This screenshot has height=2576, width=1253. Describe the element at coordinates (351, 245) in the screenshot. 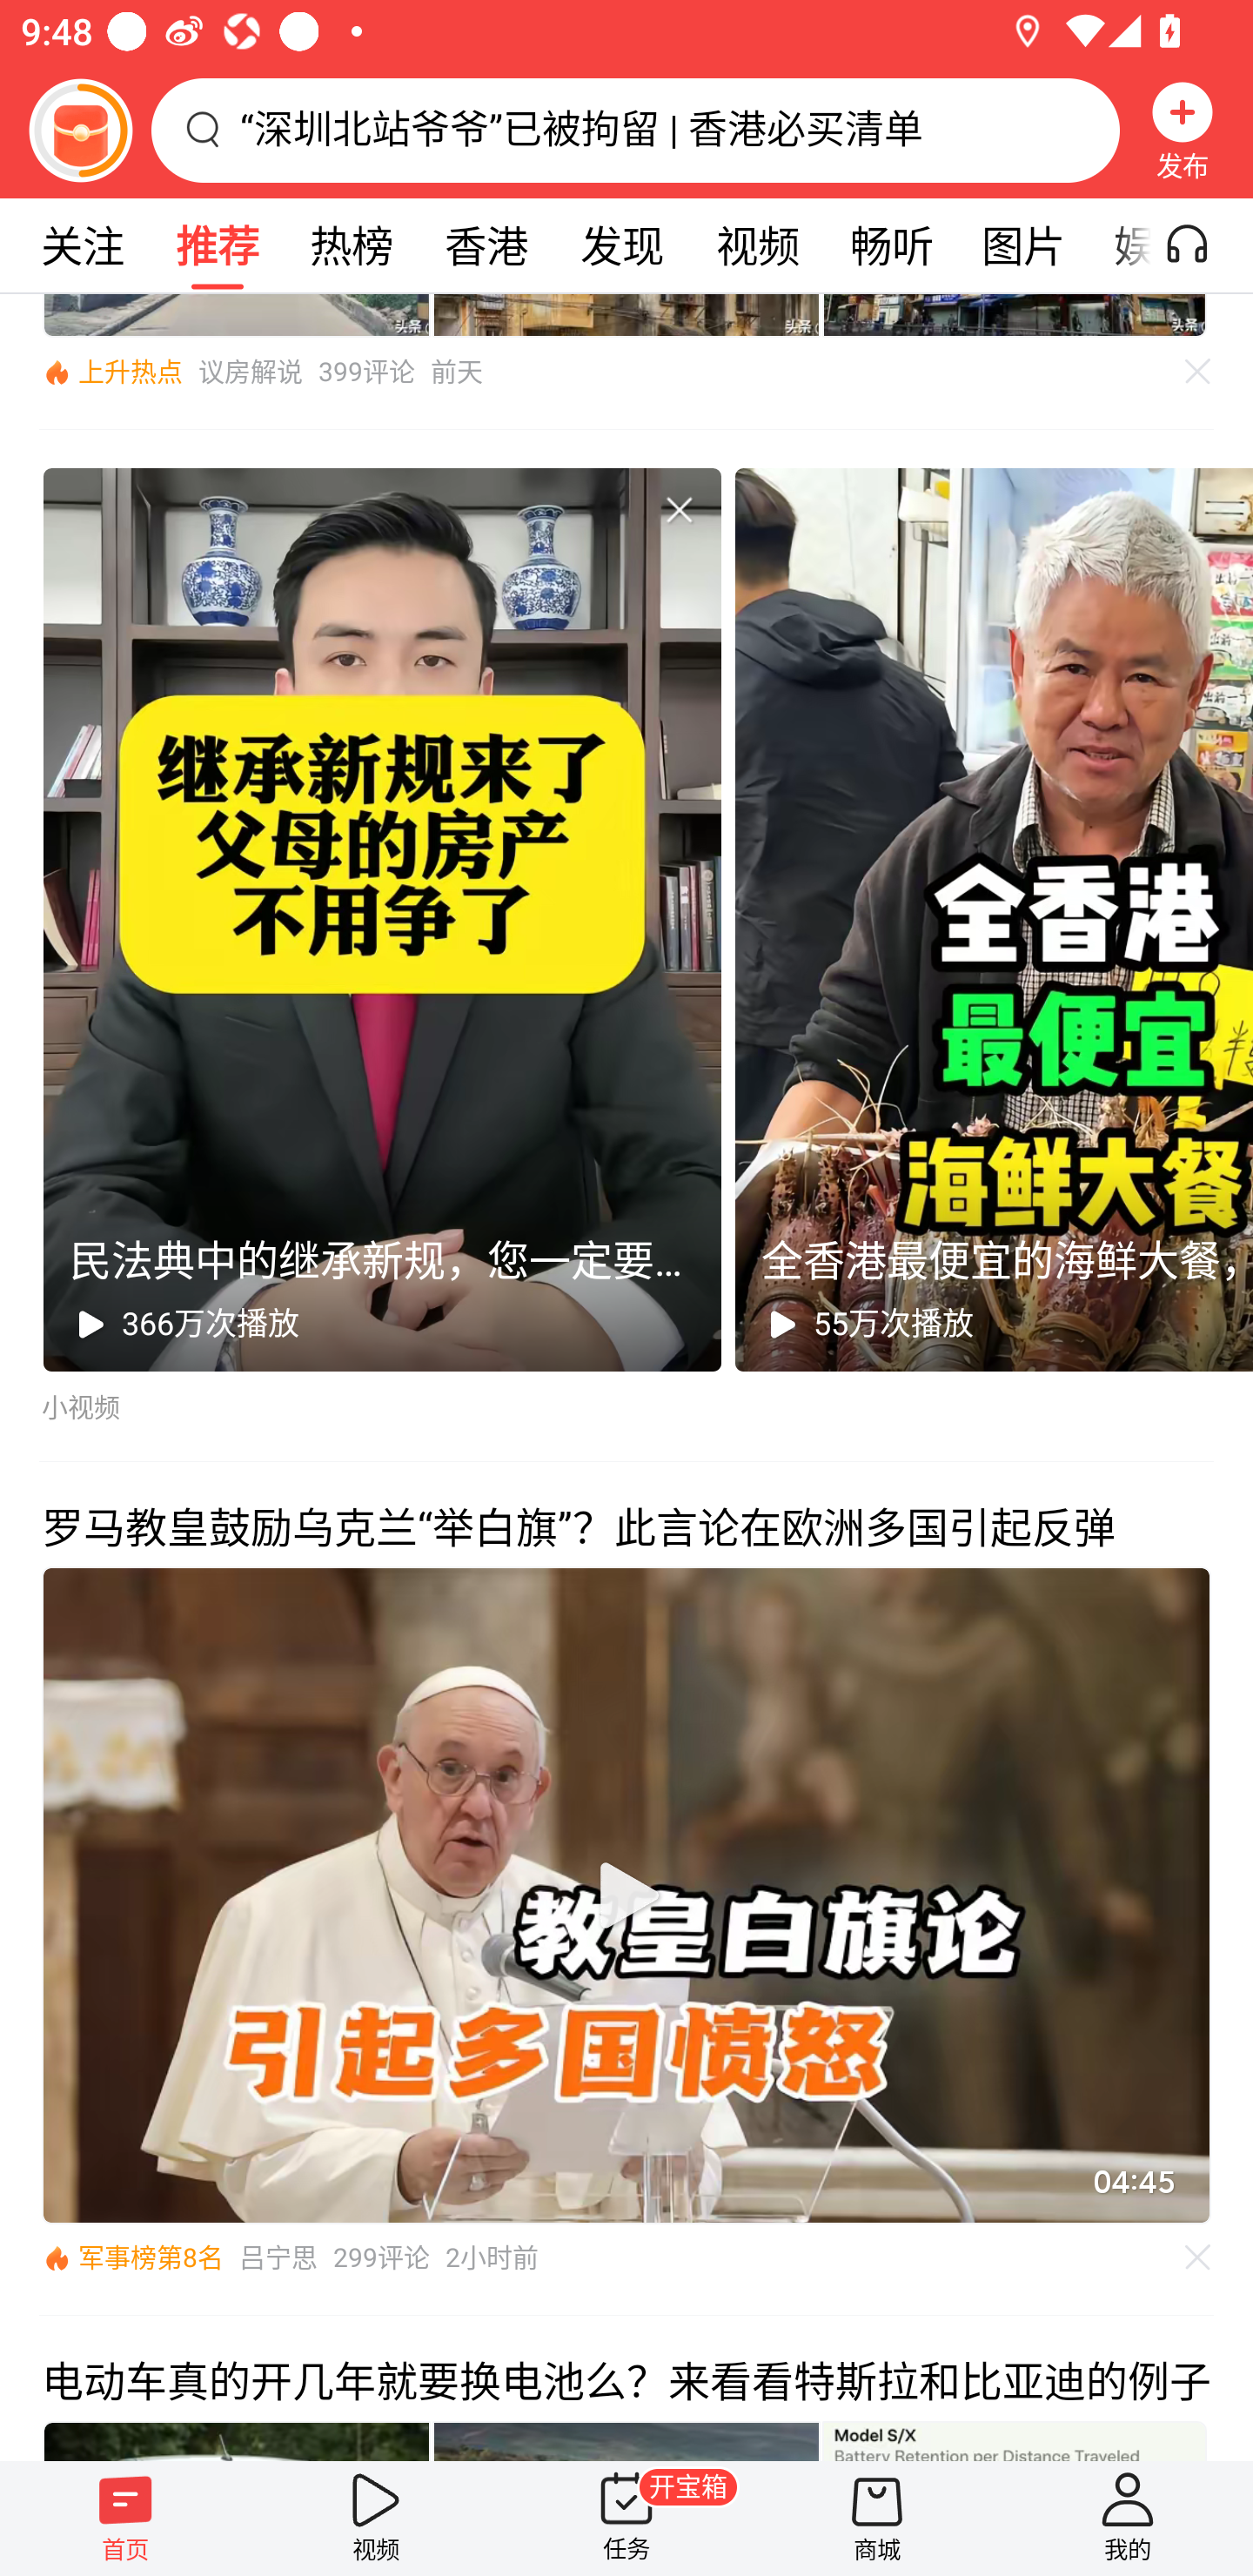

I see `热榜` at that location.